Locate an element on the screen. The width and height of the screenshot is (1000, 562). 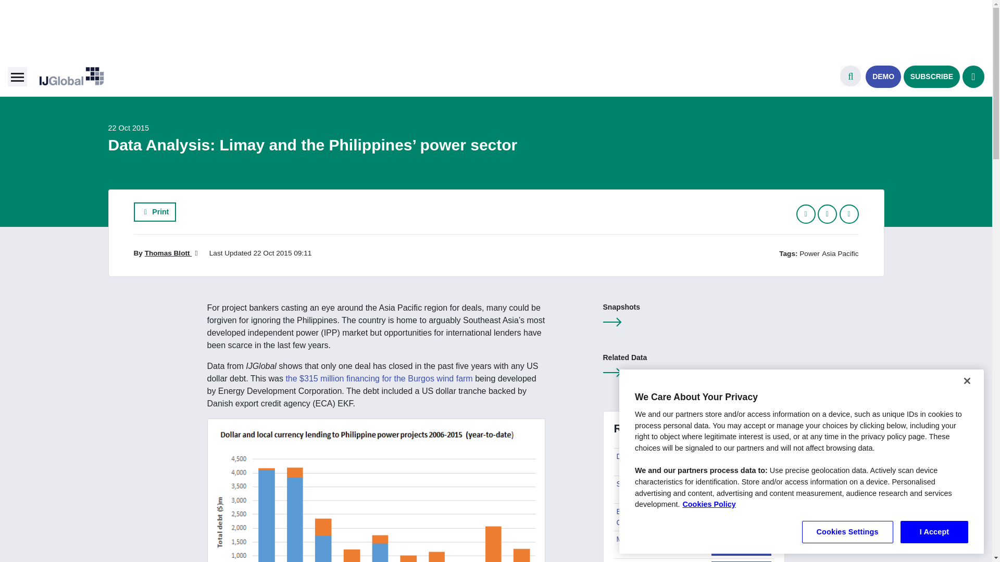
Click to share this via Email is located at coordinates (849, 214).